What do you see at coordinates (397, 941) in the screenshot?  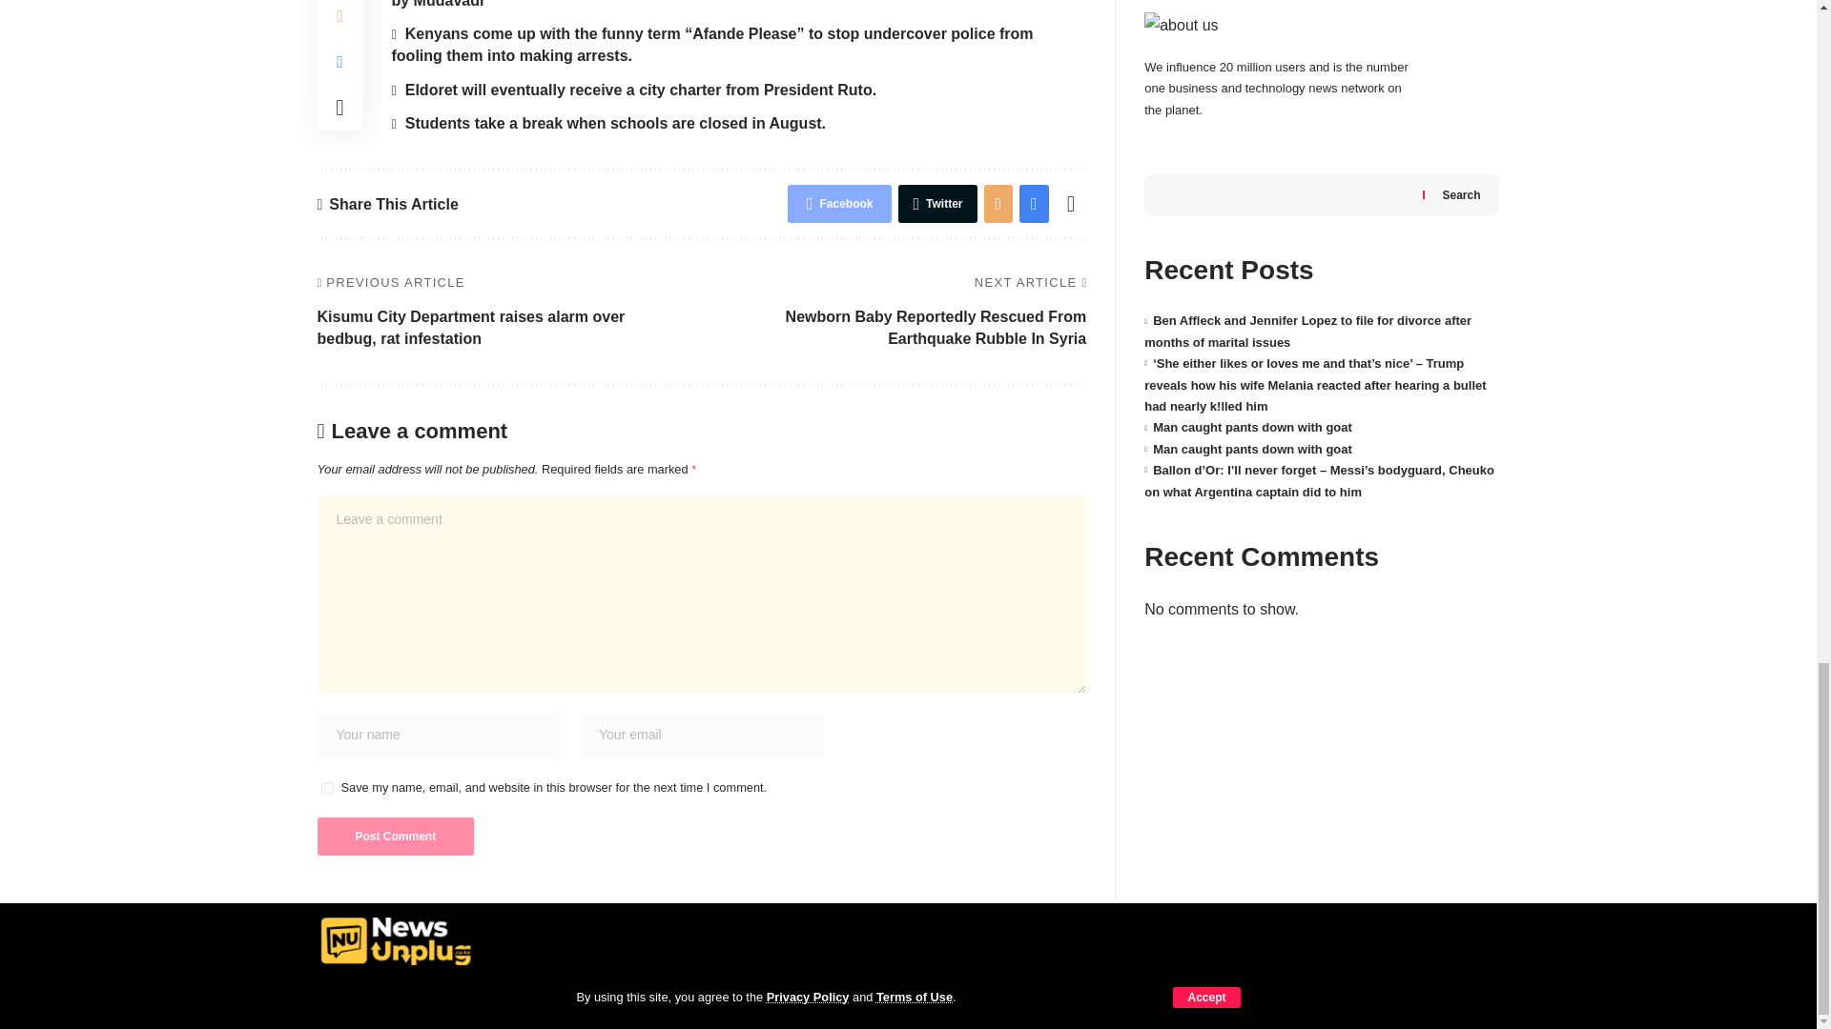 I see `Newsunplug Kenya` at bounding box center [397, 941].